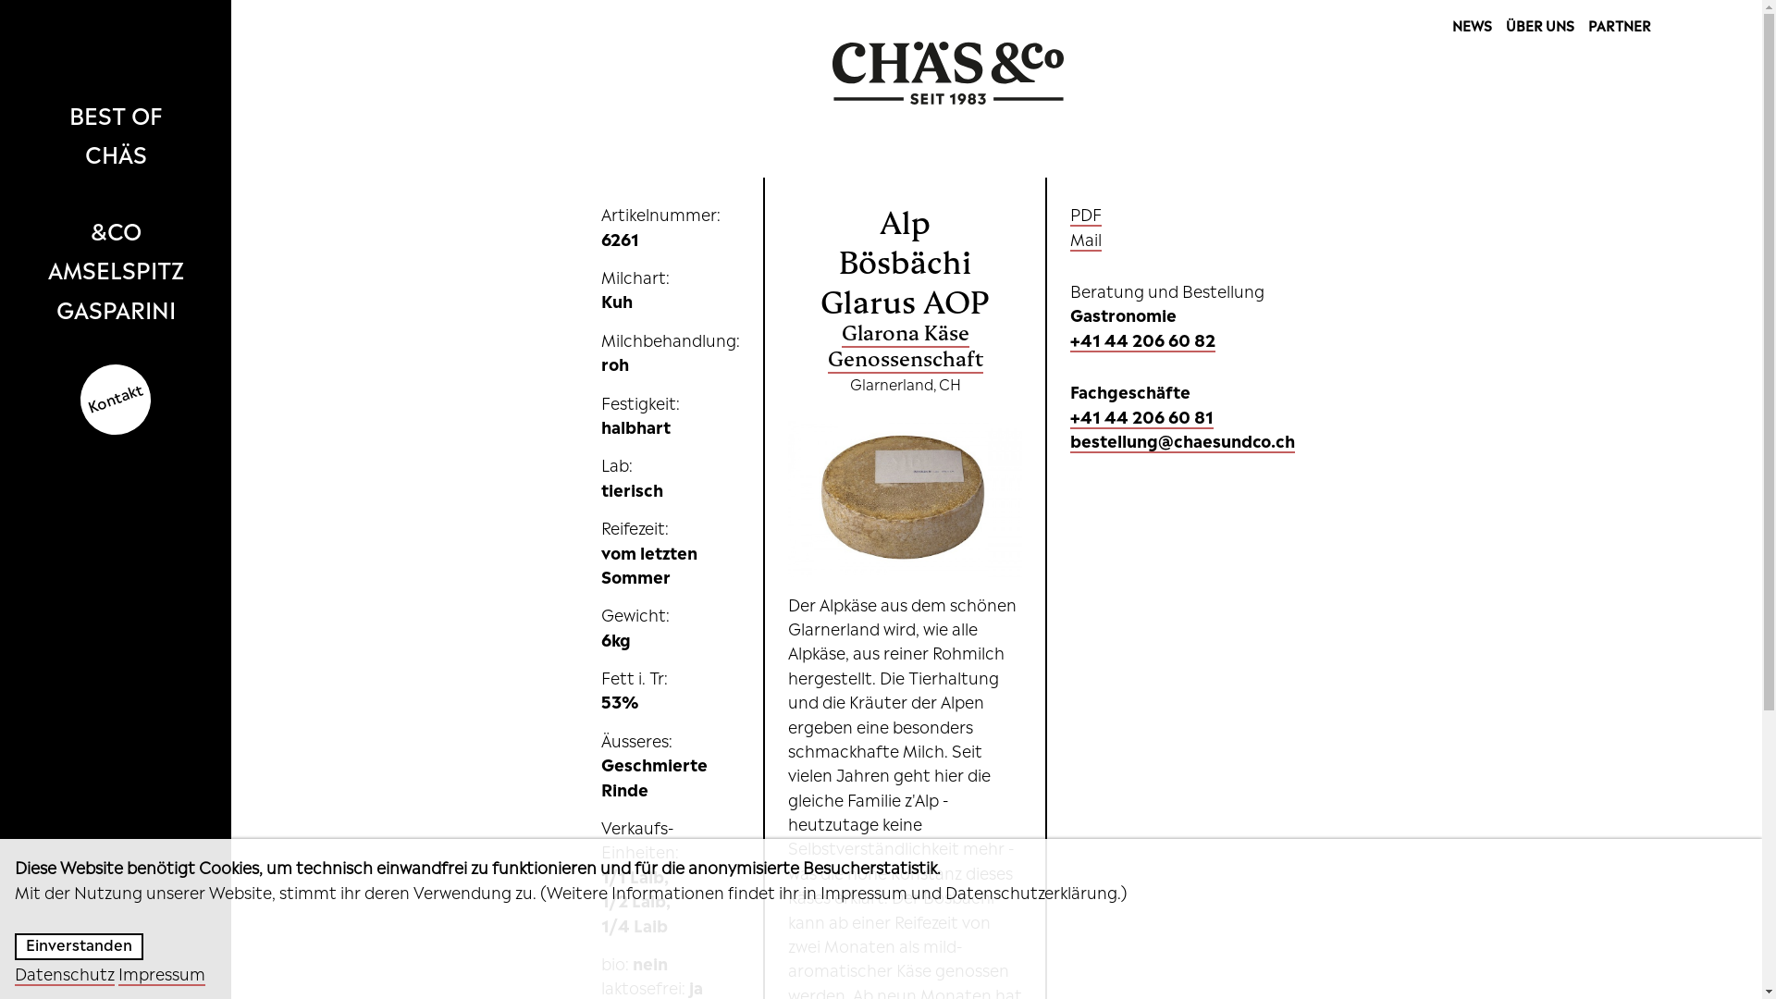 This screenshot has width=1776, height=999. Describe the element at coordinates (80, 947) in the screenshot. I see `Einverstanden` at that location.